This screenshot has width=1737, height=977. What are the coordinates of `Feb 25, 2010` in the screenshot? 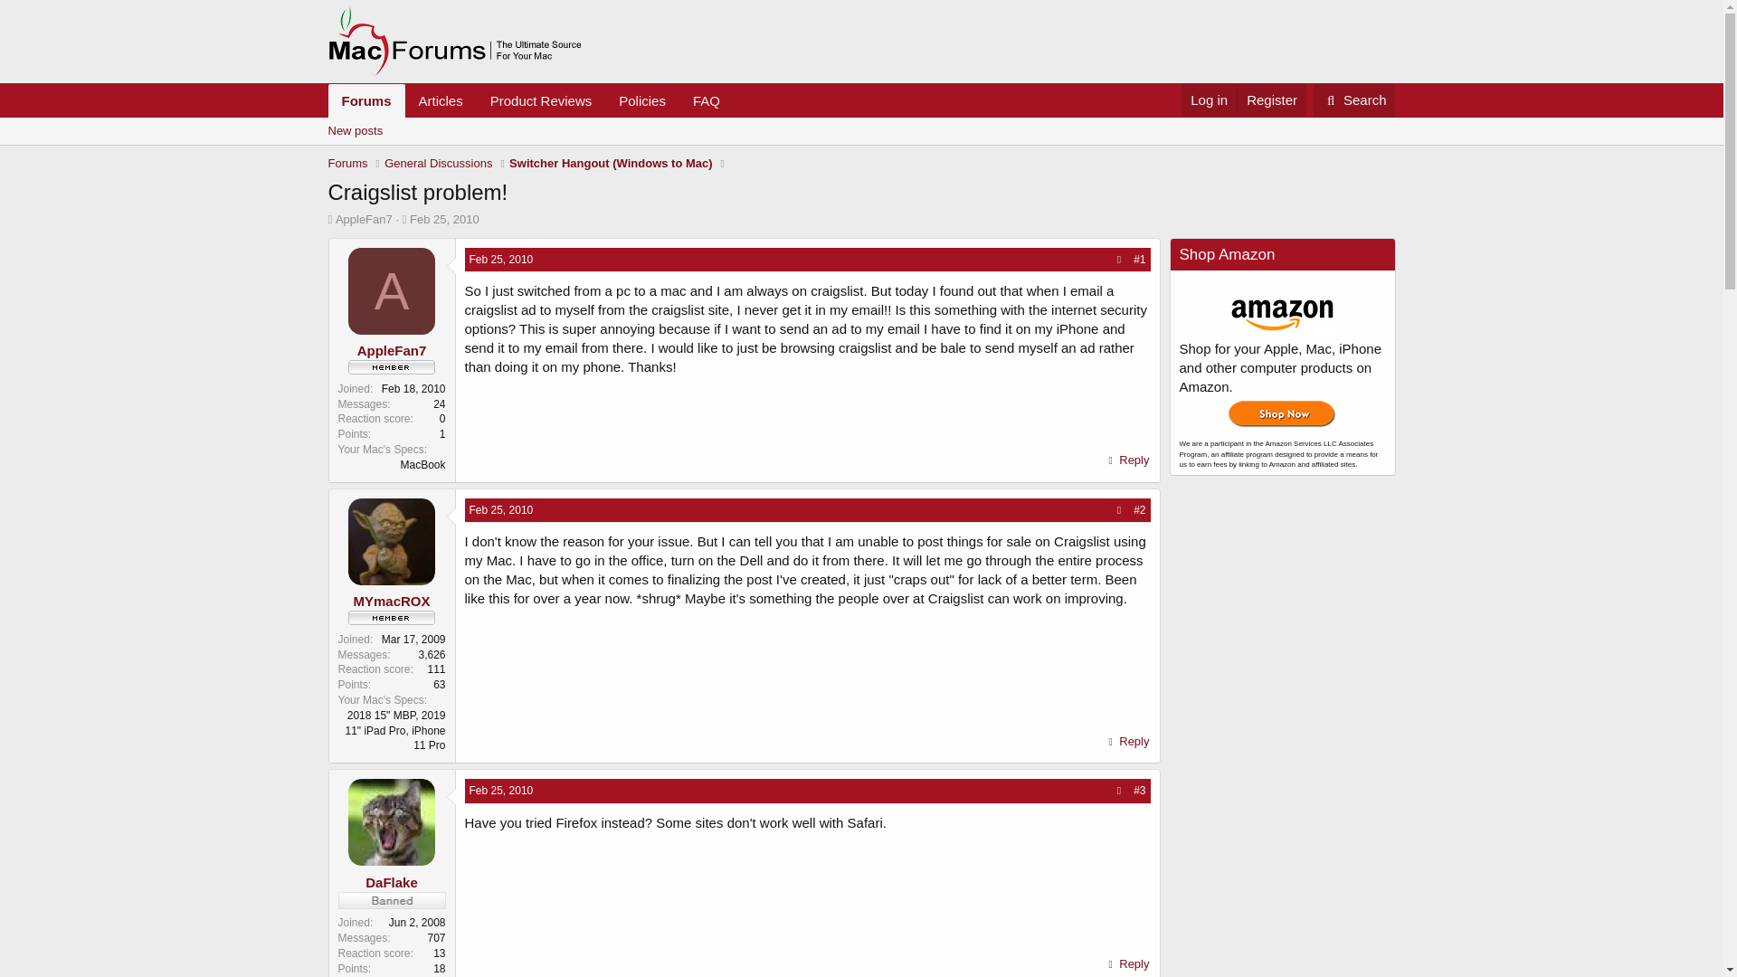 It's located at (501, 510).